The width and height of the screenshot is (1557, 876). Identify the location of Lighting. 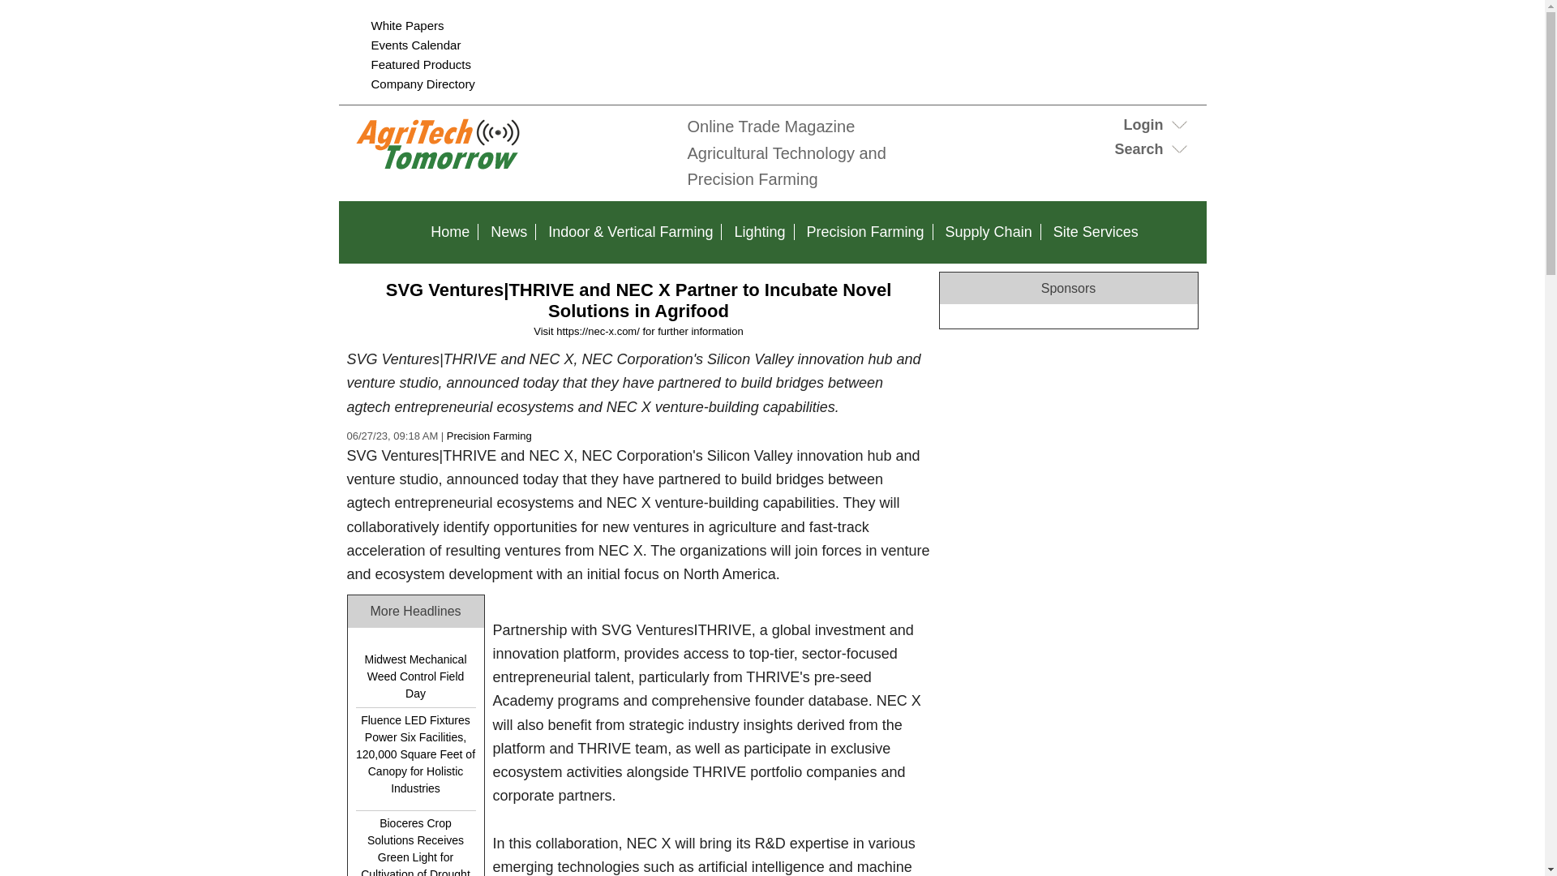
(759, 232).